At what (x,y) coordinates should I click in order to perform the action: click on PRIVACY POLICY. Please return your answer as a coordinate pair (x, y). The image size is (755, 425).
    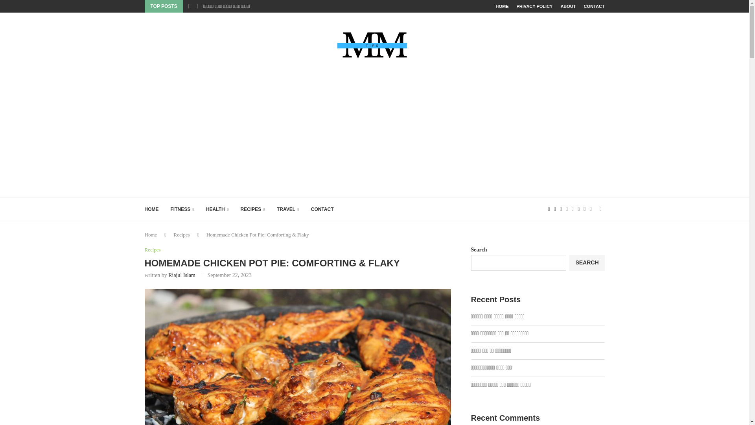
    Looking at the image, I should click on (534, 6).